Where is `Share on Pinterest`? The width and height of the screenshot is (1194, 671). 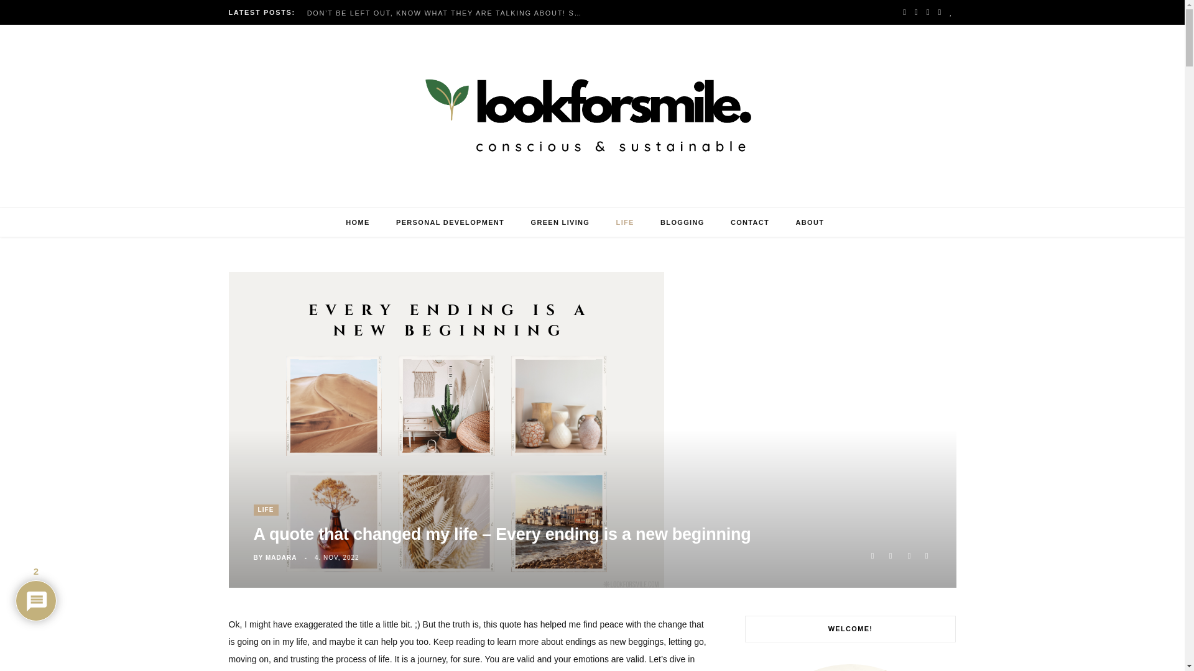
Share on Pinterest is located at coordinates (927, 555).